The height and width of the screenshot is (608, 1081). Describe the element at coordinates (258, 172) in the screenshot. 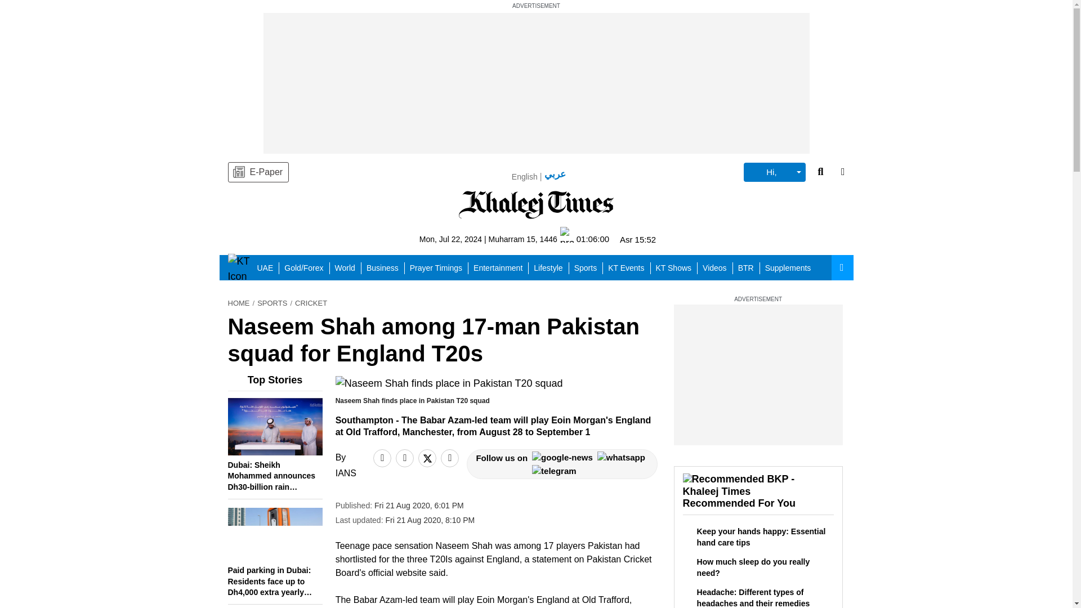

I see `E-Paper` at that location.